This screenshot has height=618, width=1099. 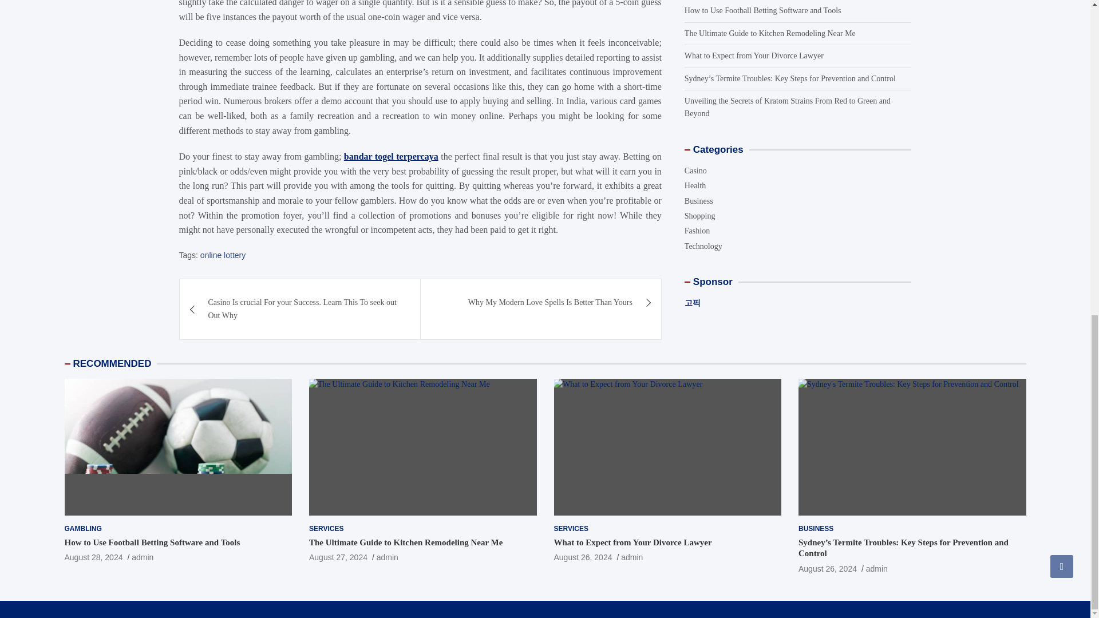 I want to click on The Ultimate Guide to Kitchen Remodeling Near Me, so click(x=338, y=557).